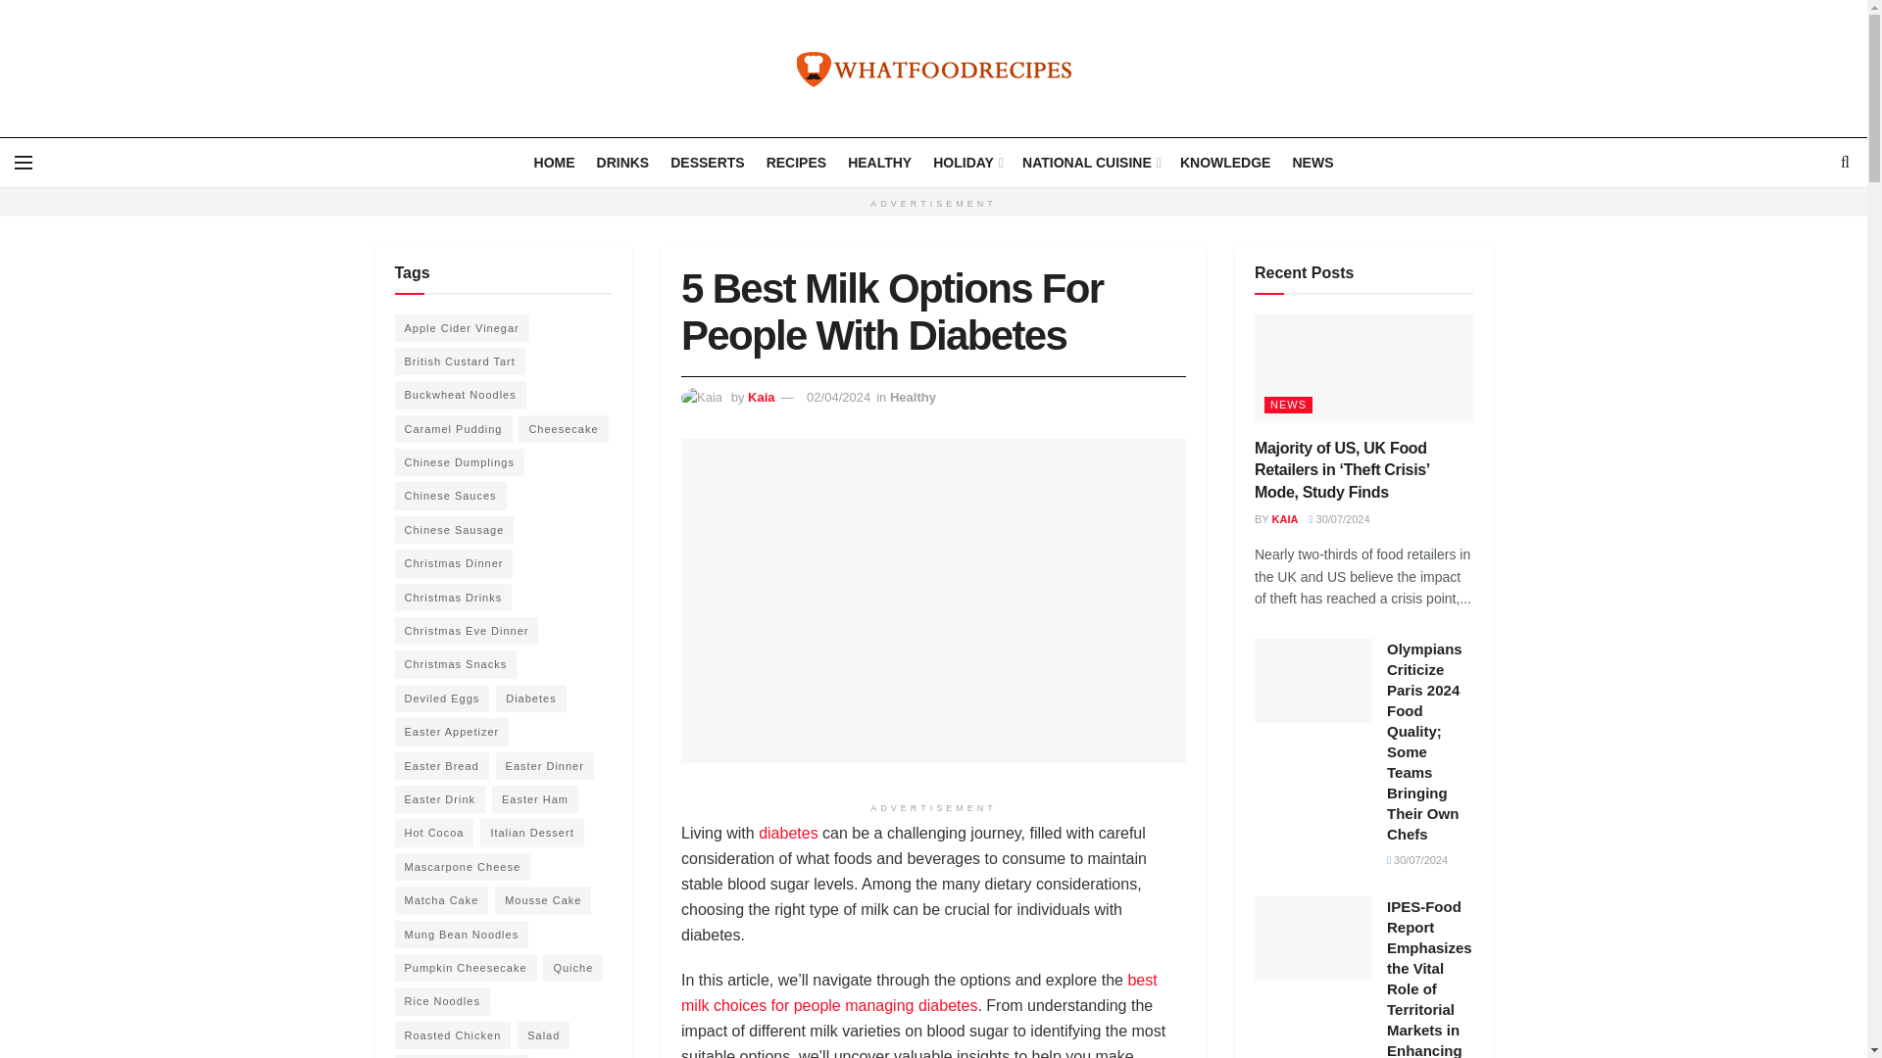 Image resolution: width=1882 pixels, height=1058 pixels. What do you see at coordinates (919, 992) in the screenshot?
I see `best milk choices for people managing diabetes` at bounding box center [919, 992].